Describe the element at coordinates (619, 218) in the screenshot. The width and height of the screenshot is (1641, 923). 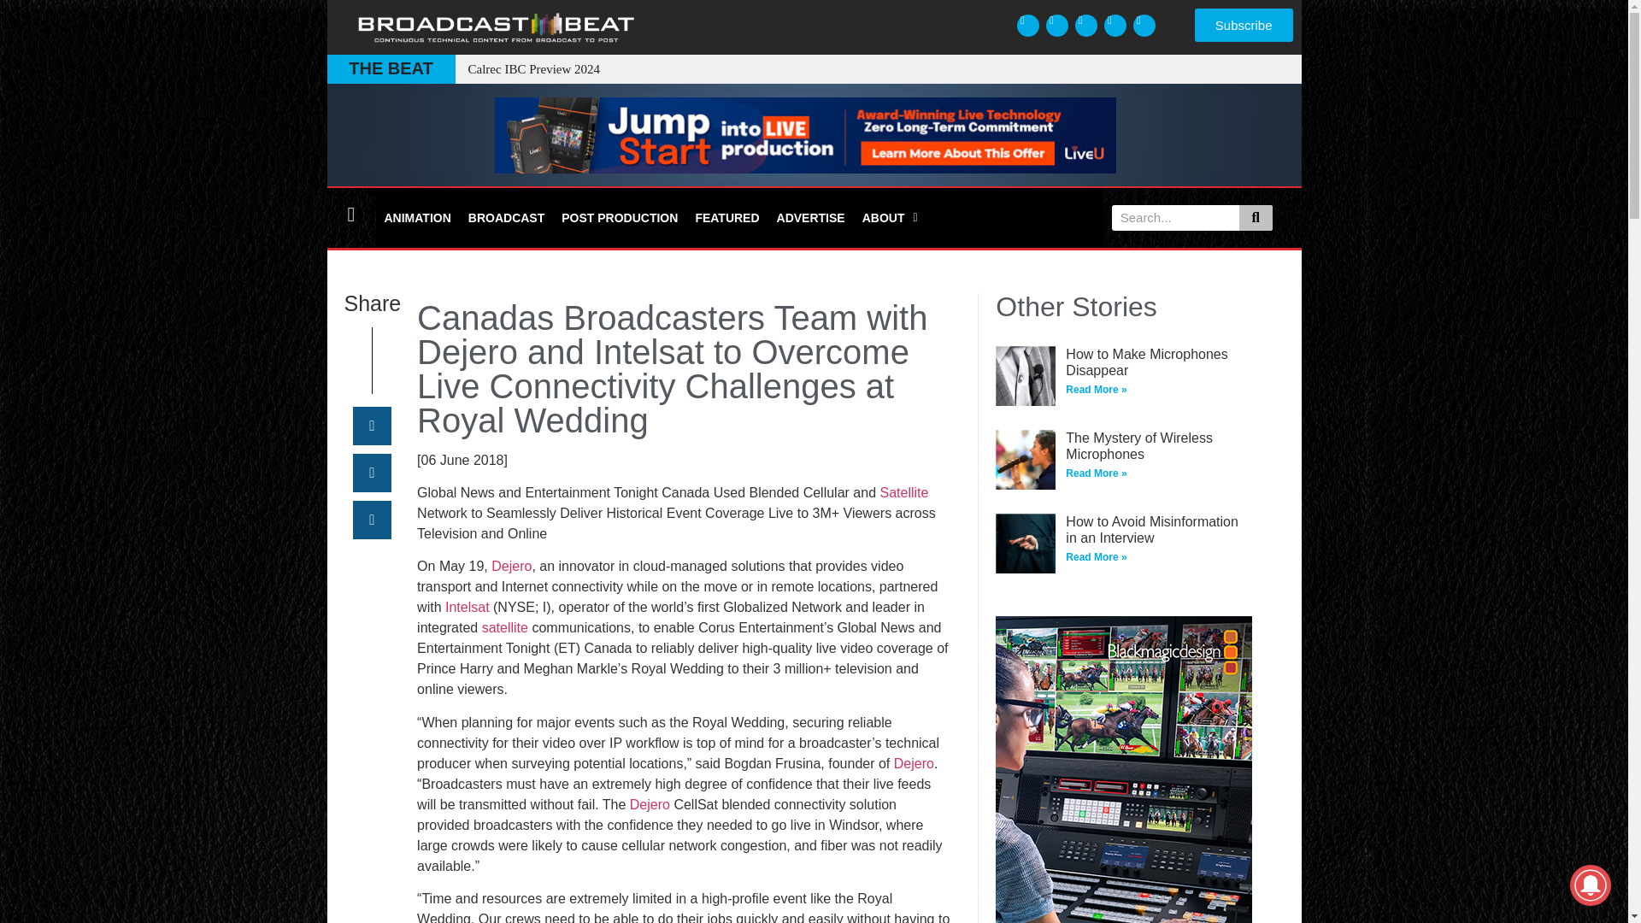
I see `POST PRODUCTION` at that location.